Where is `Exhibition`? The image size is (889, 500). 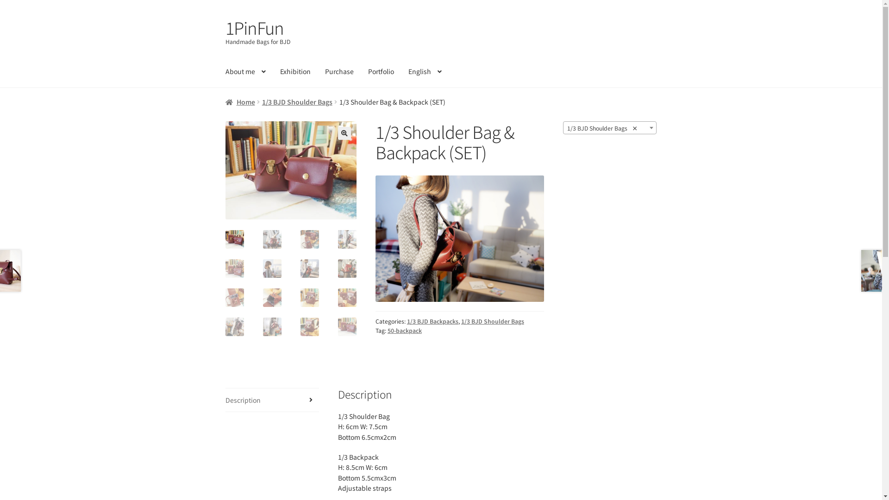
Exhibition is located at coordinates (295, 71).